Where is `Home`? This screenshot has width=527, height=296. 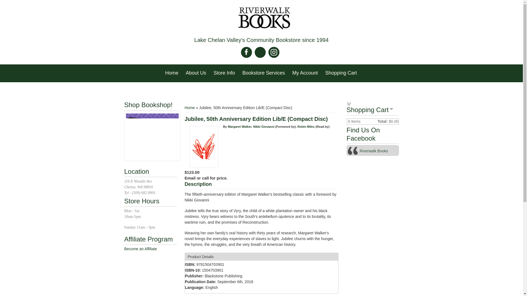 Home is located at coordinates (264, 19).